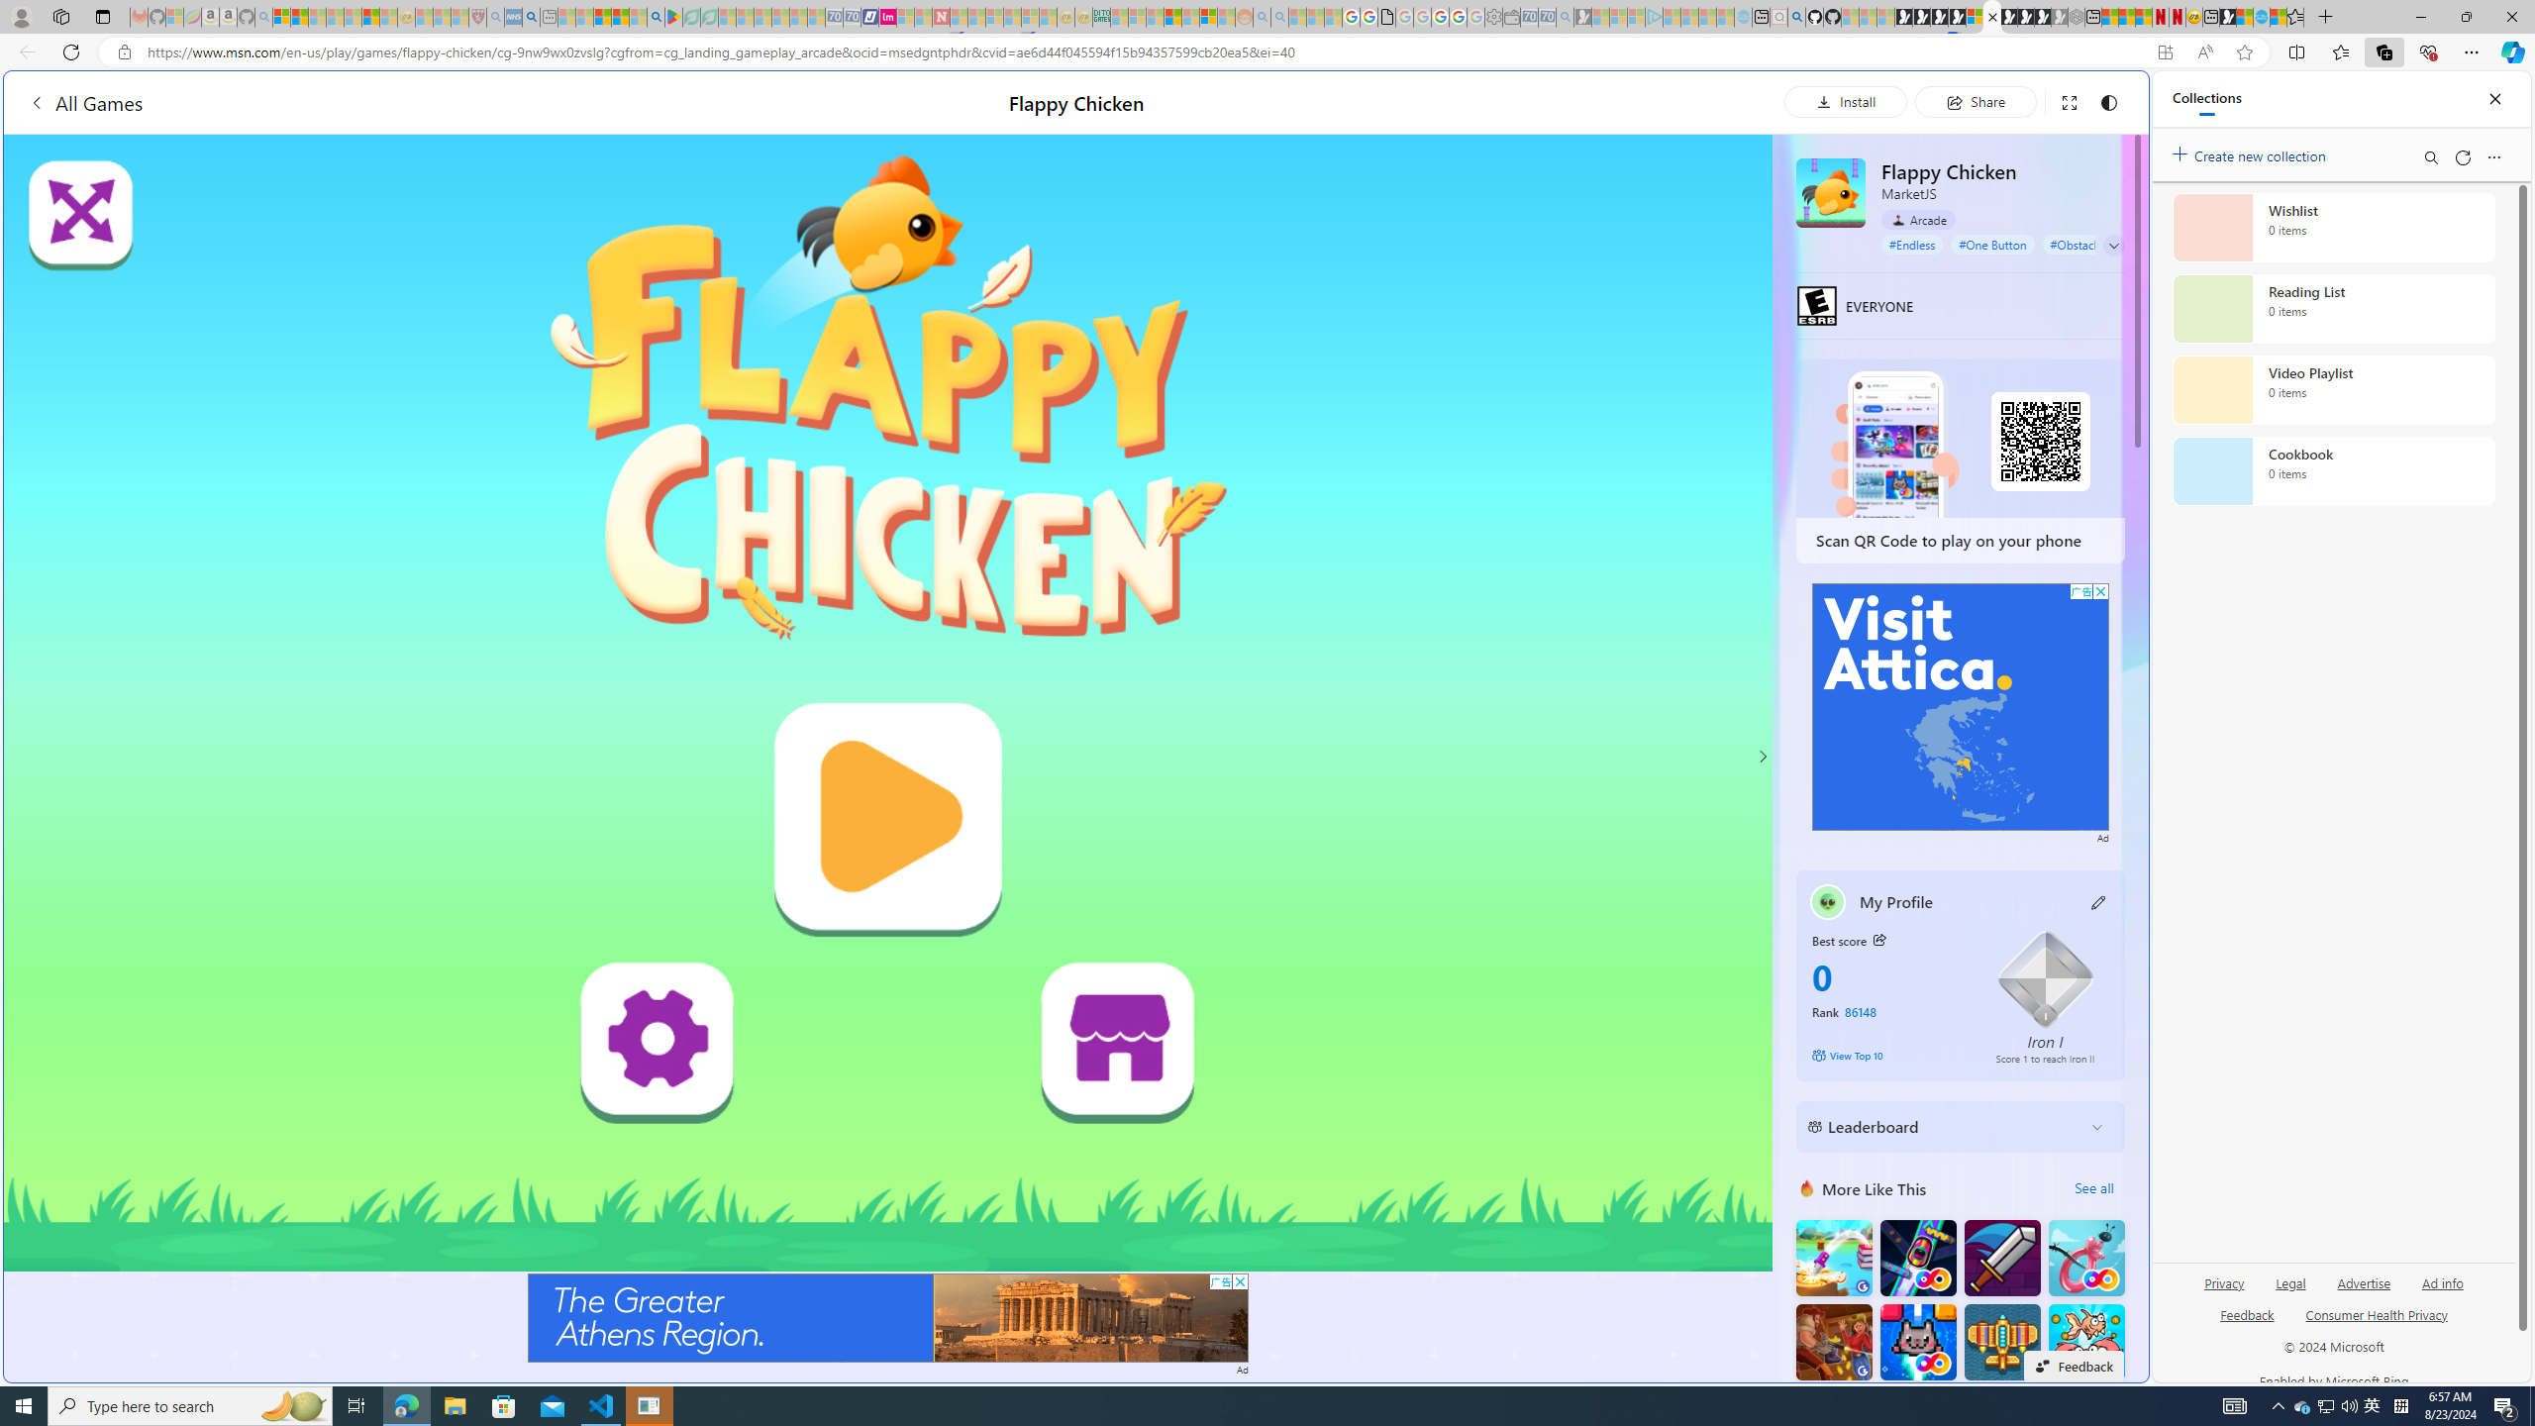 This screenshot has height=1426, width=2535. What do you see at coordinates (1917, 1343) in the screenshot?
I see `Kitten Force FRVR` at bounding box center [1917, 1343].